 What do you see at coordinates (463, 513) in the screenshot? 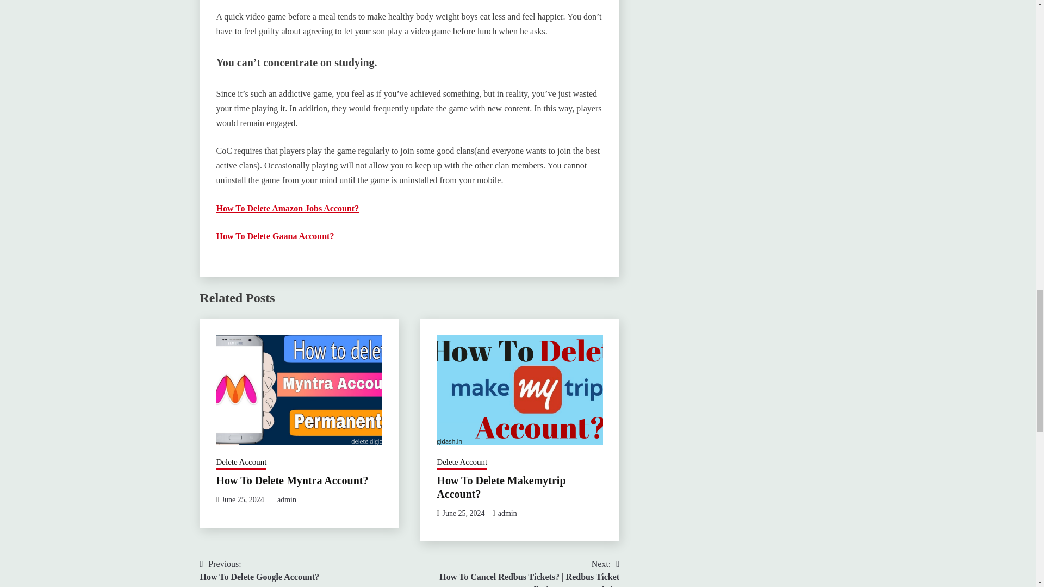
I see `admin` at bounding box center [463, 513].